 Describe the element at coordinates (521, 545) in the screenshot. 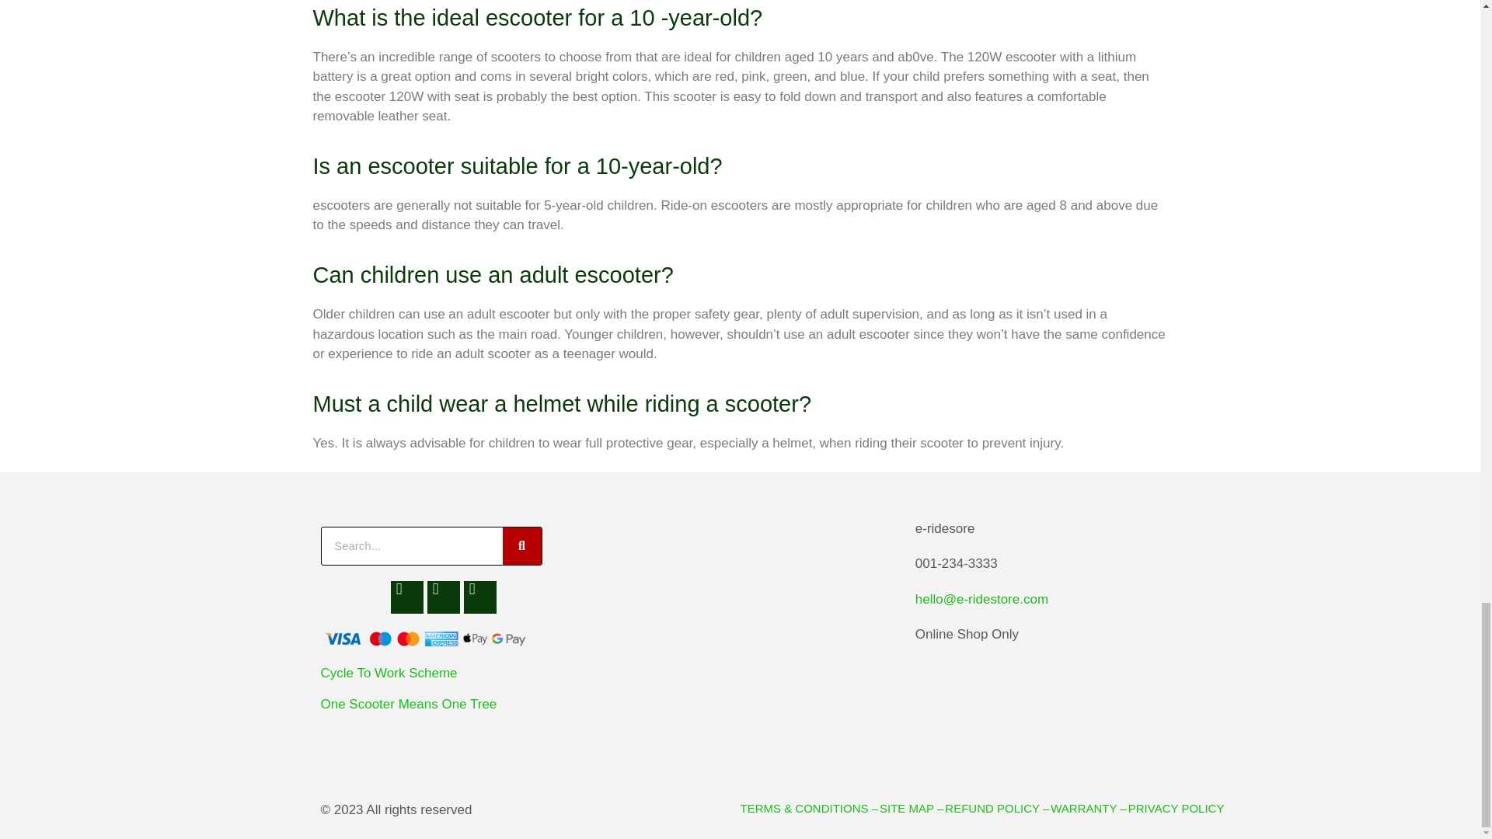

I see `Search` at that location.